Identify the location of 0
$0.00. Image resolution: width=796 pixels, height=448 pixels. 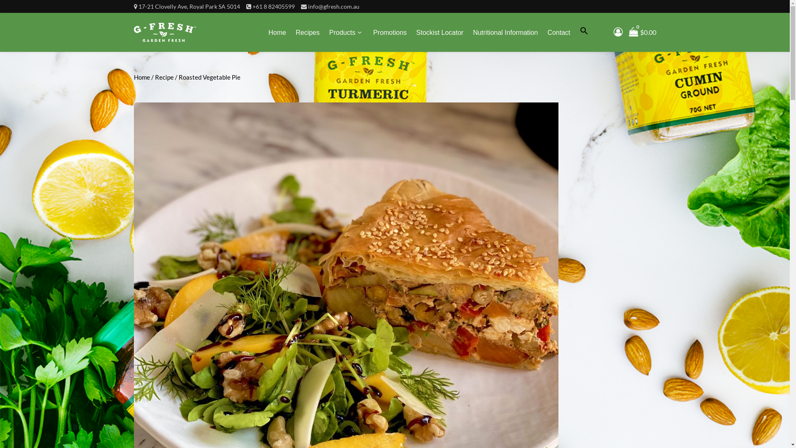
(642, 32).